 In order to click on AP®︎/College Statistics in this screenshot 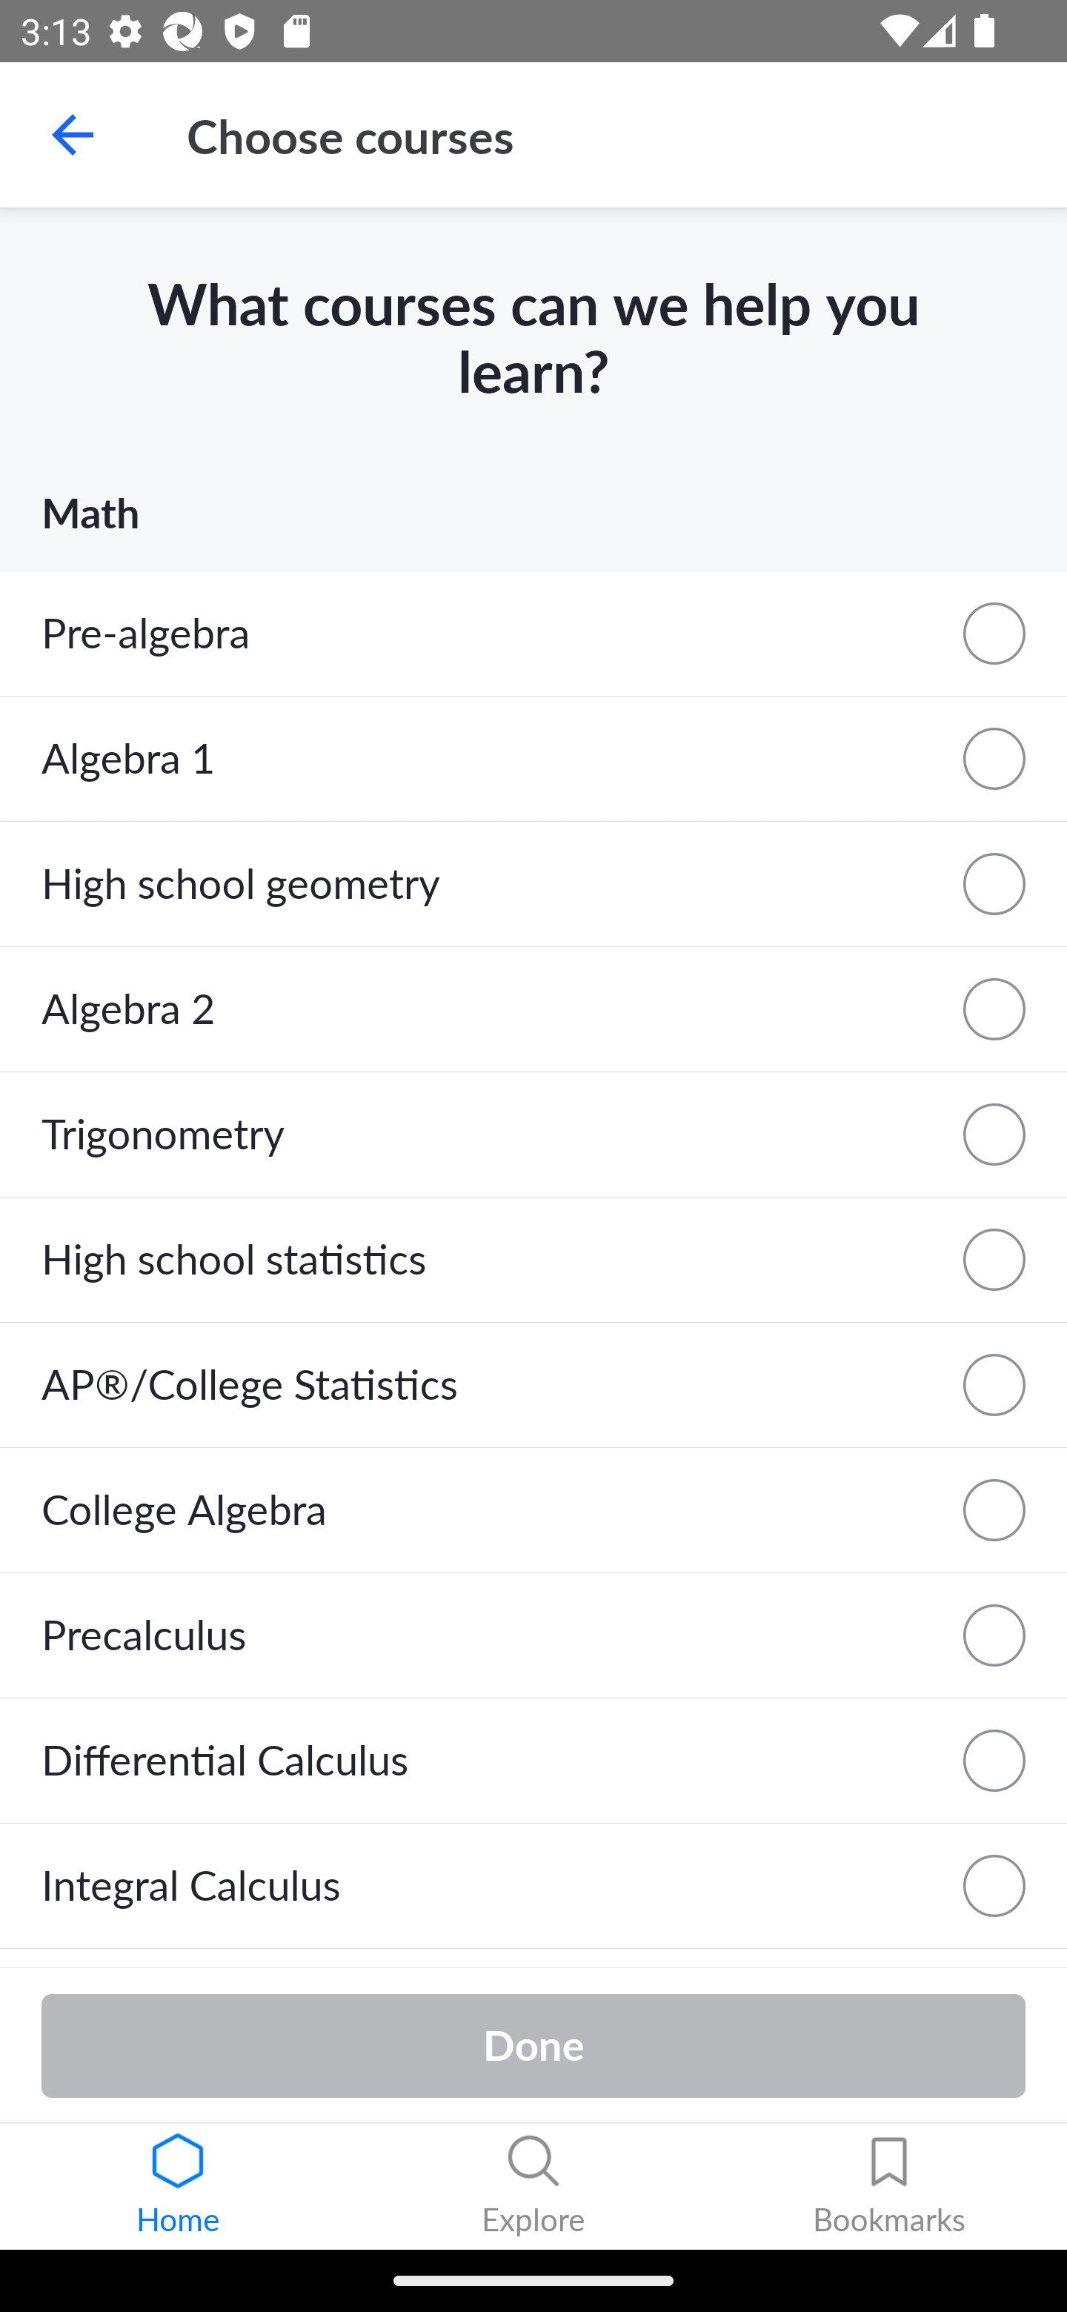, I will do `click(533, 1384)`.